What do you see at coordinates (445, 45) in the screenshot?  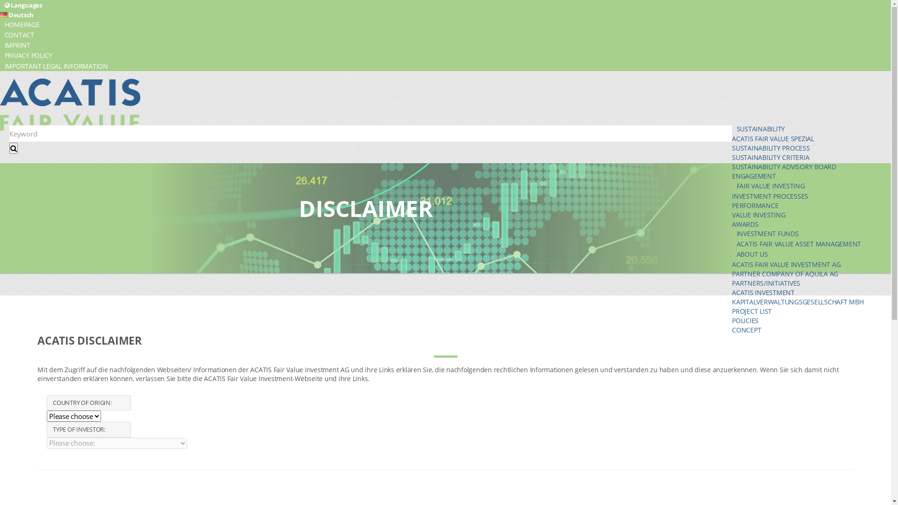 I see `IMPRINT` at bounding box center [445, 45].